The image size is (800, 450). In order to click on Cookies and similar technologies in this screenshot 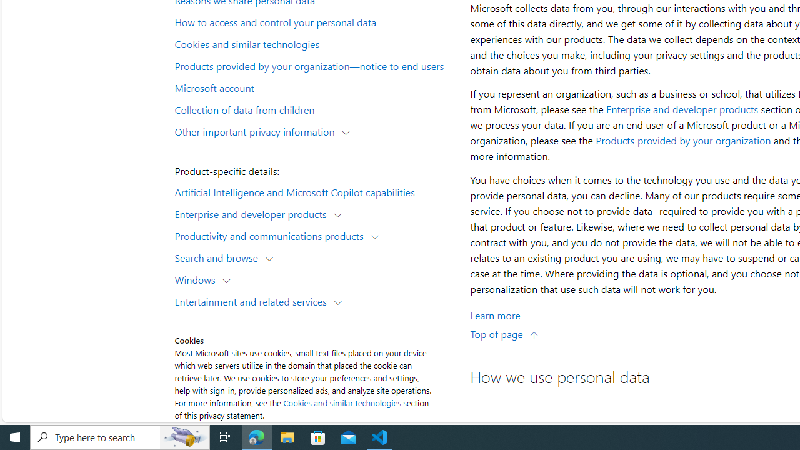, I will do `click(342, 402)`.